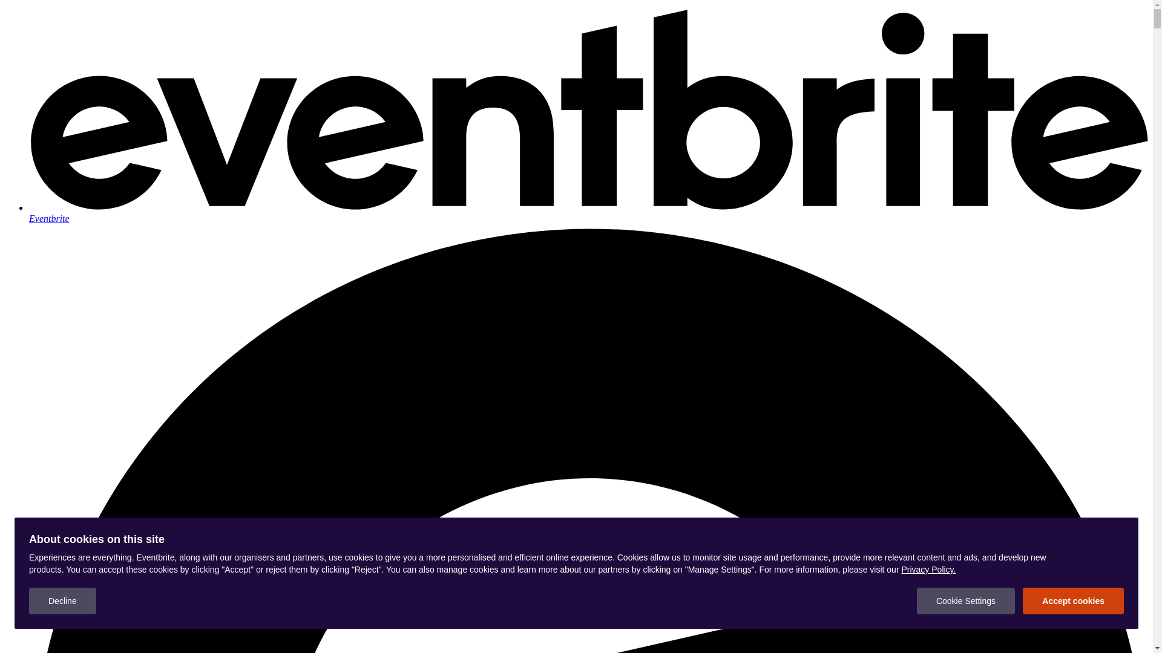 The image size is (1162, 653). Describe the element at coordinates (966, 601) in the screenshot. I see `Cookie Settings` at that location.